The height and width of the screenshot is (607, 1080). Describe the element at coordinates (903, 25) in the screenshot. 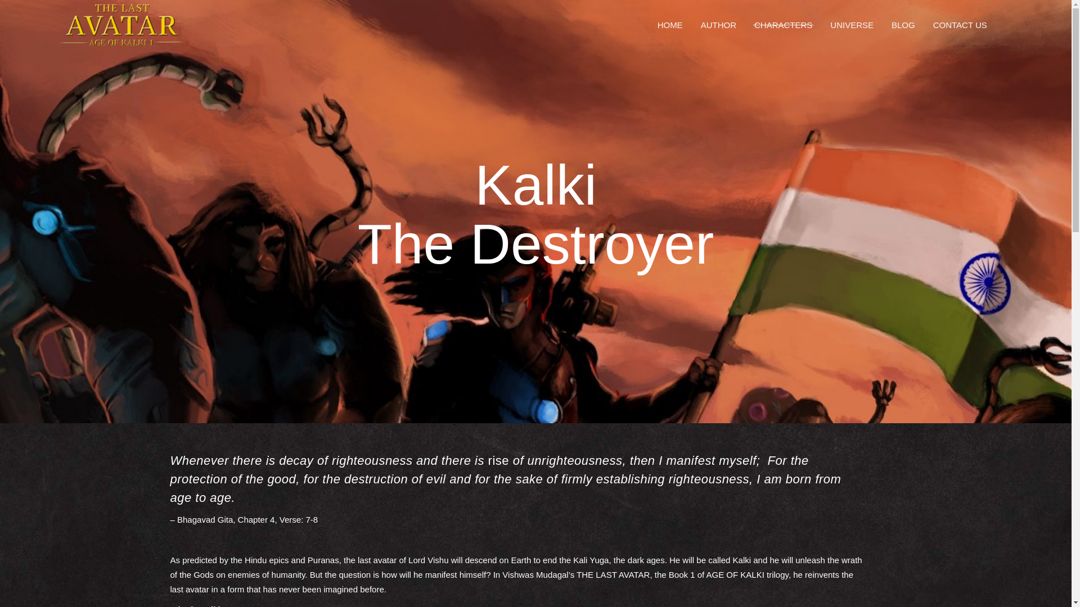

I see `BLOG` at that location.